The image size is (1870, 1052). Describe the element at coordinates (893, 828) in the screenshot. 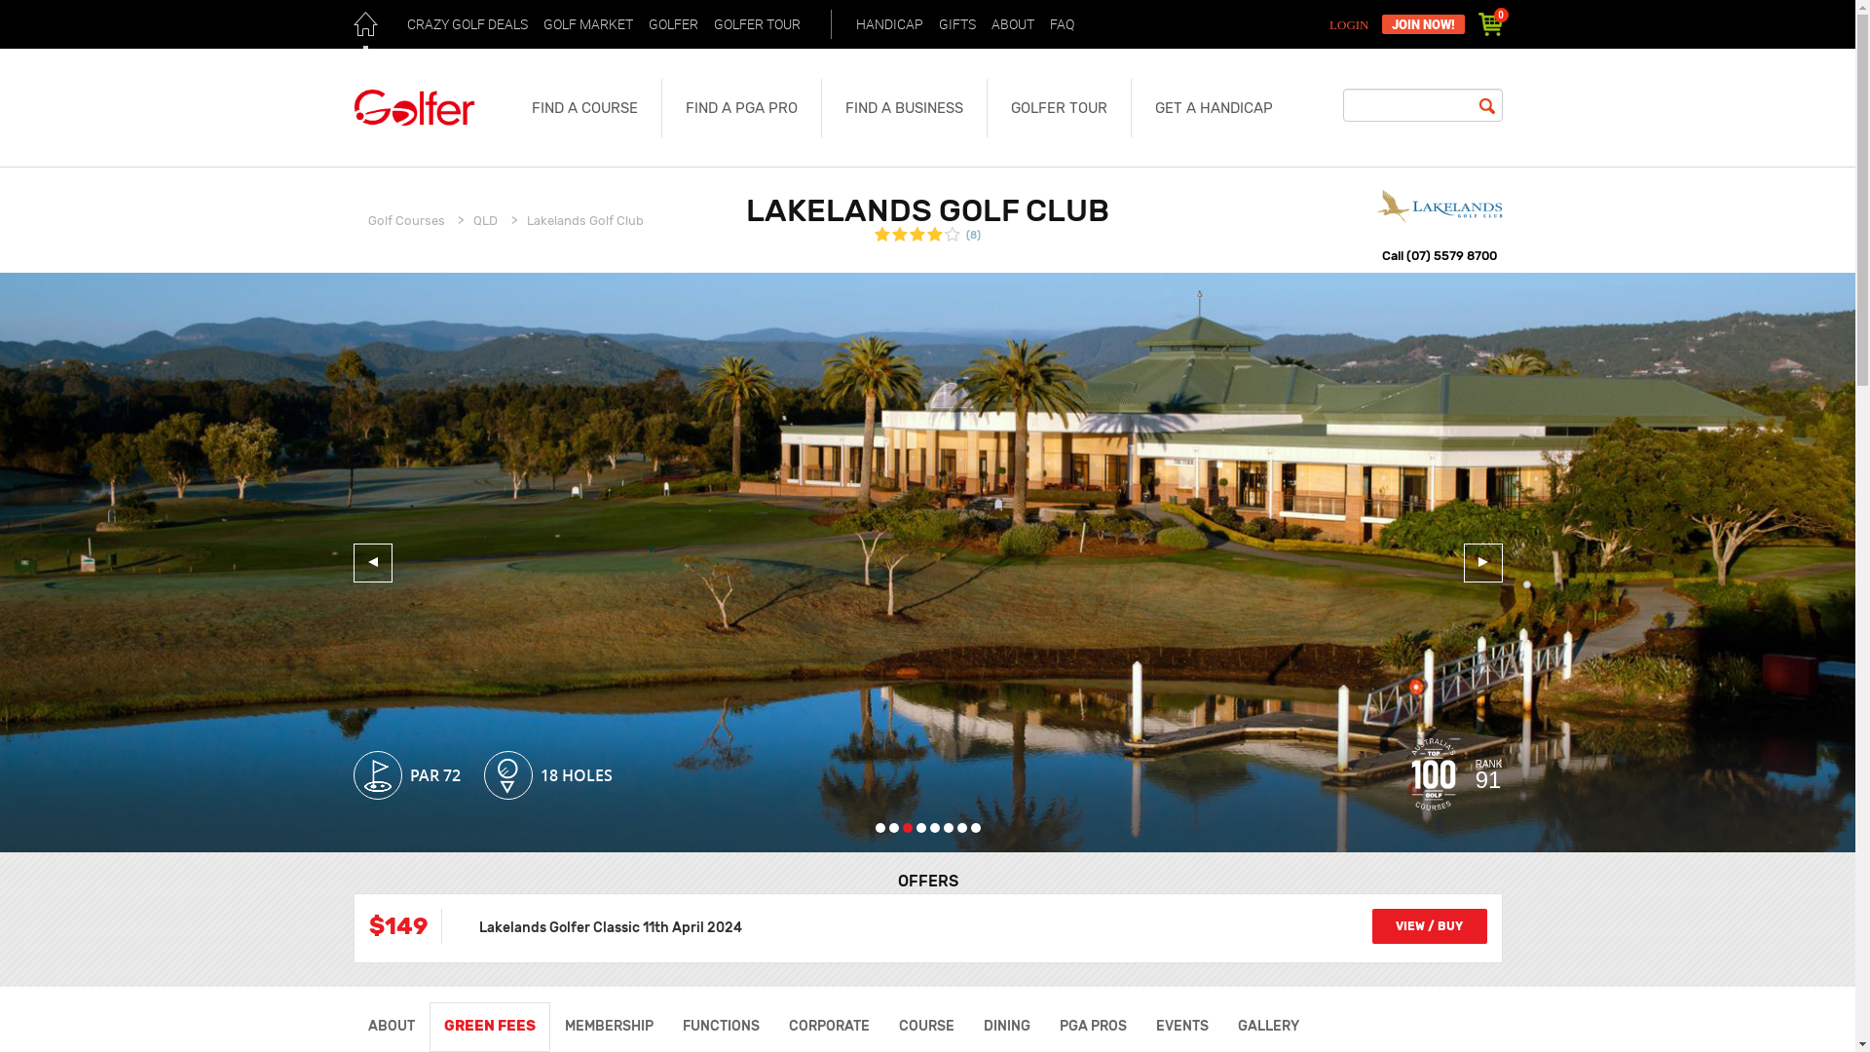

I see `2` at that location.